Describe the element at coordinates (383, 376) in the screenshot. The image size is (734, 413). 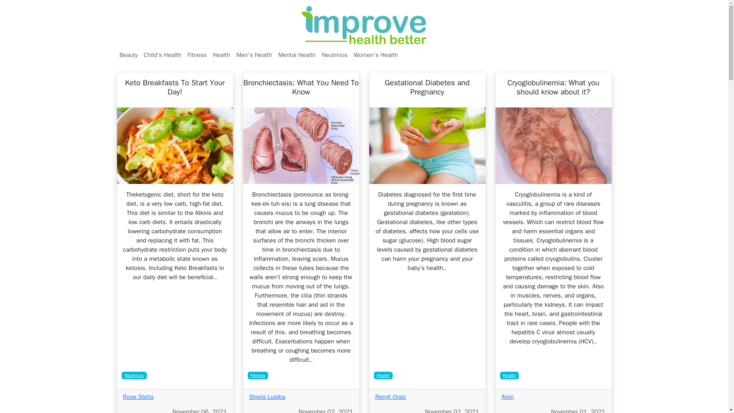
I see `Health` at that location.